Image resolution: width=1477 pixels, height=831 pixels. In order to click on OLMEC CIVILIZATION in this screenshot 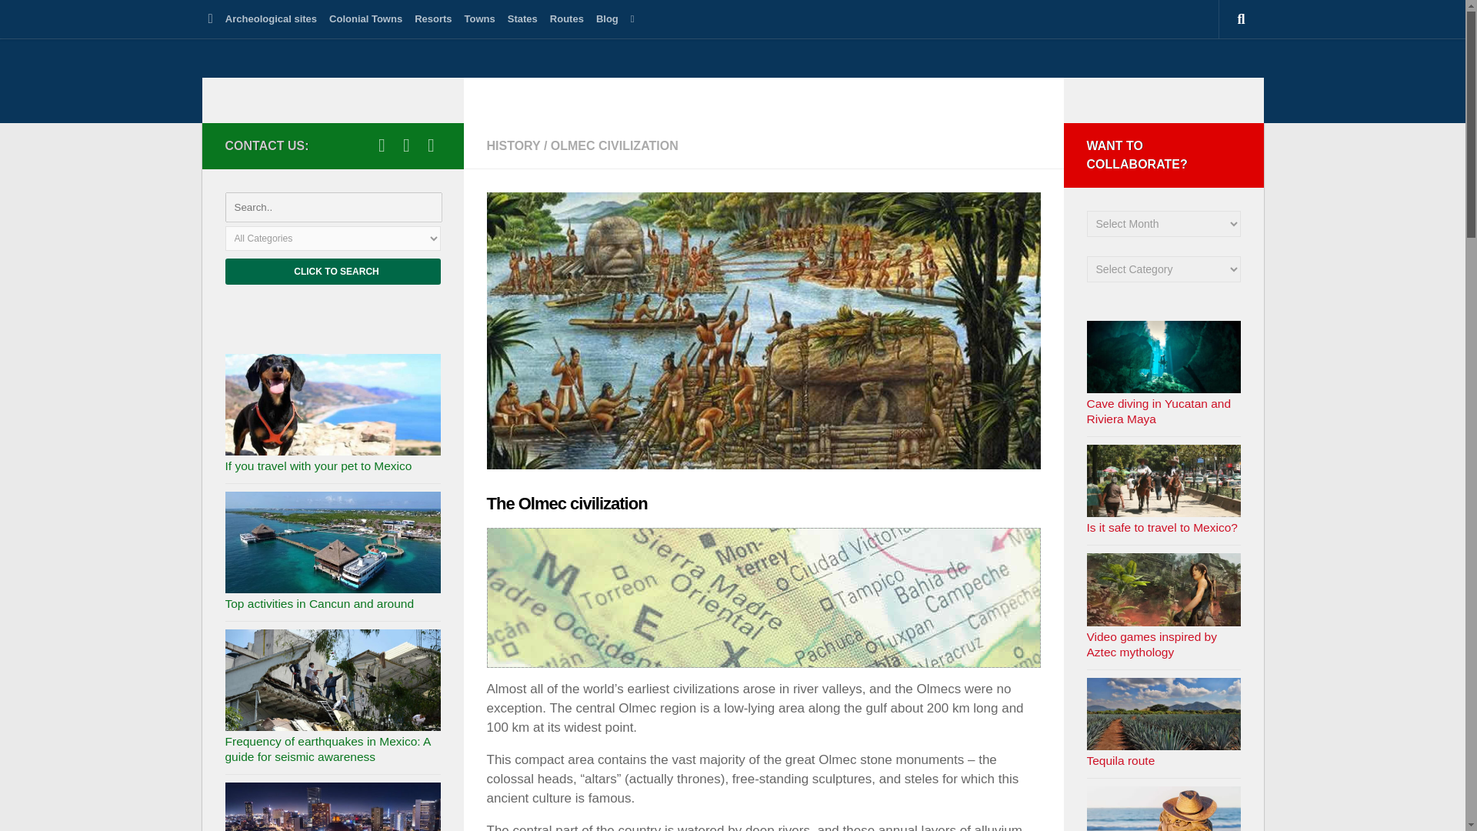, I will do `click(614, 145)`.